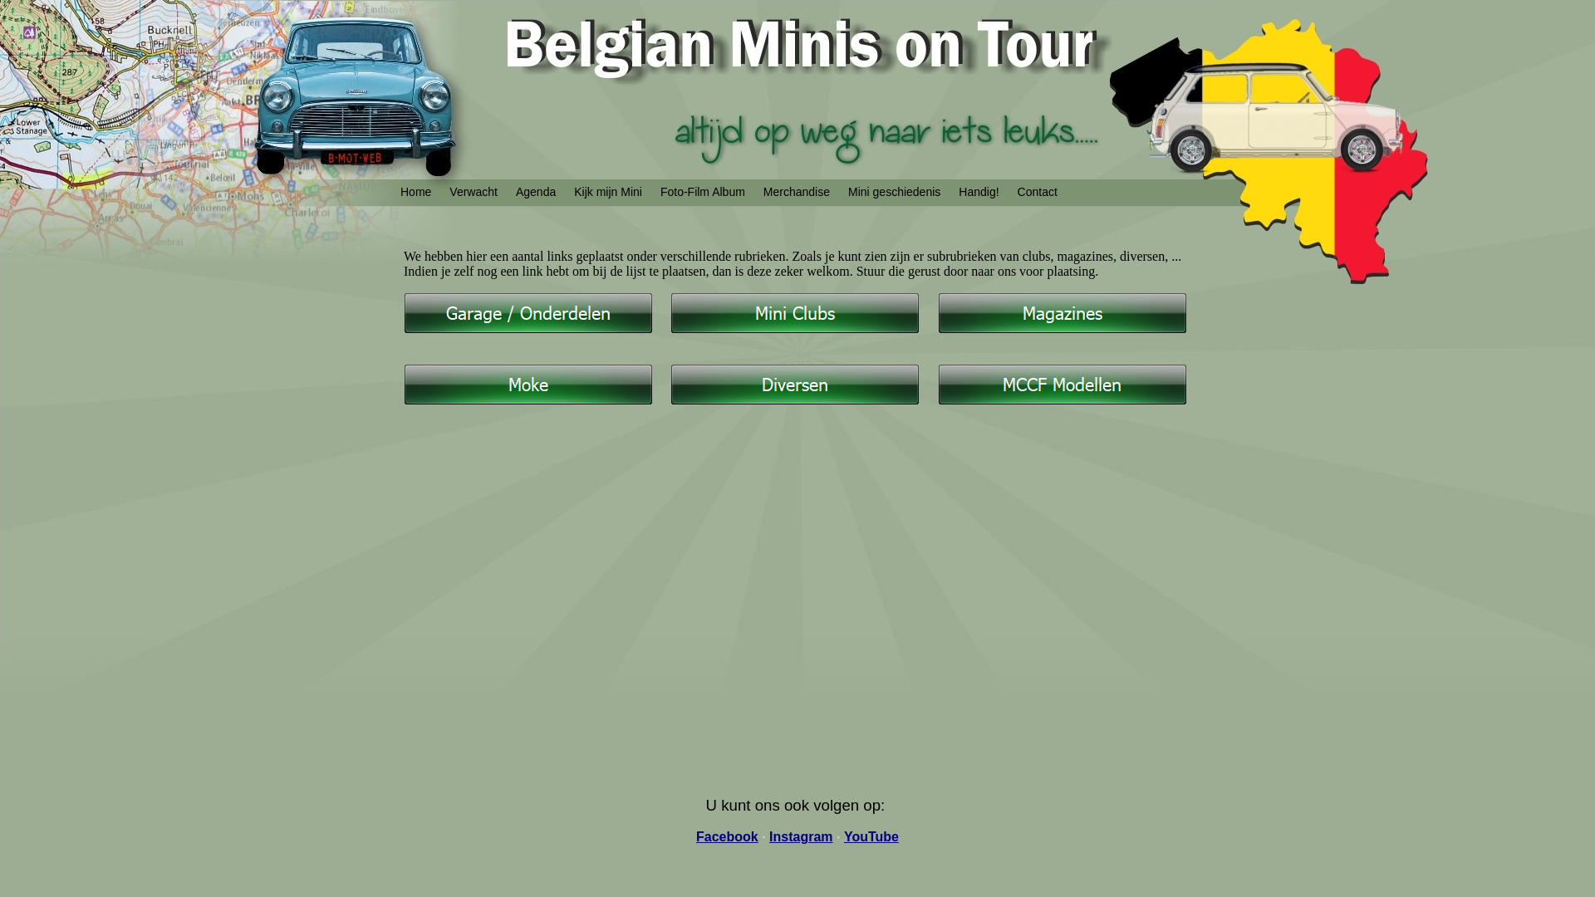 The image size is (1595, 897). Describe the element at coordinates (474, 193) in the screenshot. I see `Verwacht` at that location.